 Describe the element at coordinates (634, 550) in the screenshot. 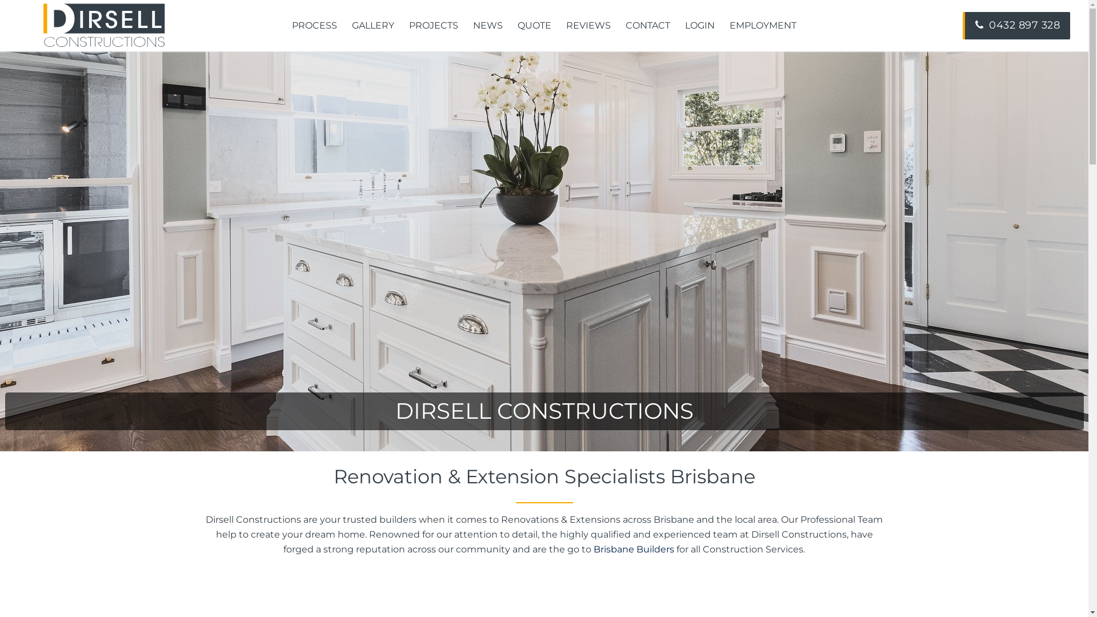

I see `Brisbane Builders` at that location.